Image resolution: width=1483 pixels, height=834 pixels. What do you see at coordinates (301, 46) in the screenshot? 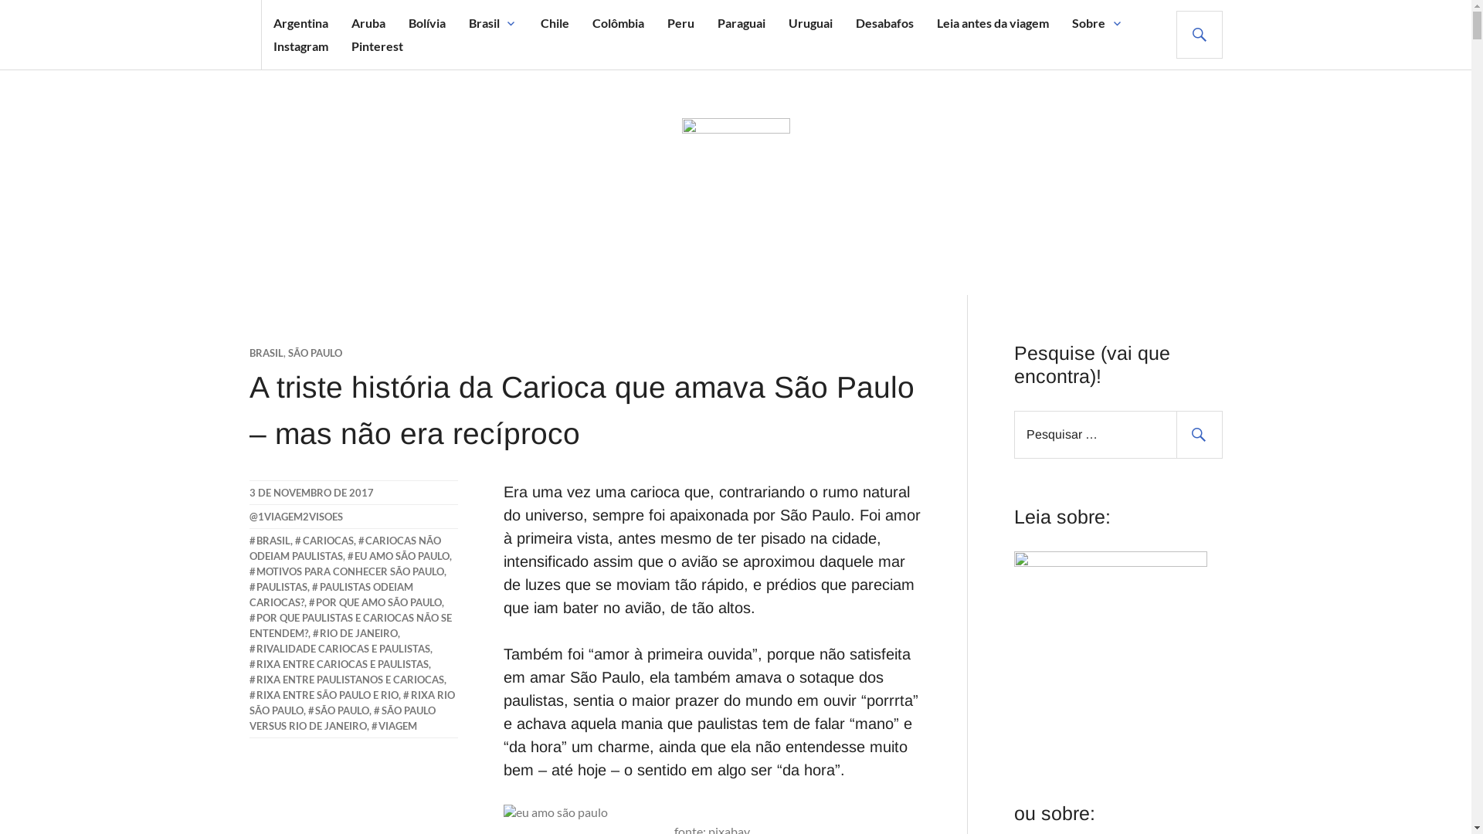
I see `Instagram` at bounding box center [301, 46].